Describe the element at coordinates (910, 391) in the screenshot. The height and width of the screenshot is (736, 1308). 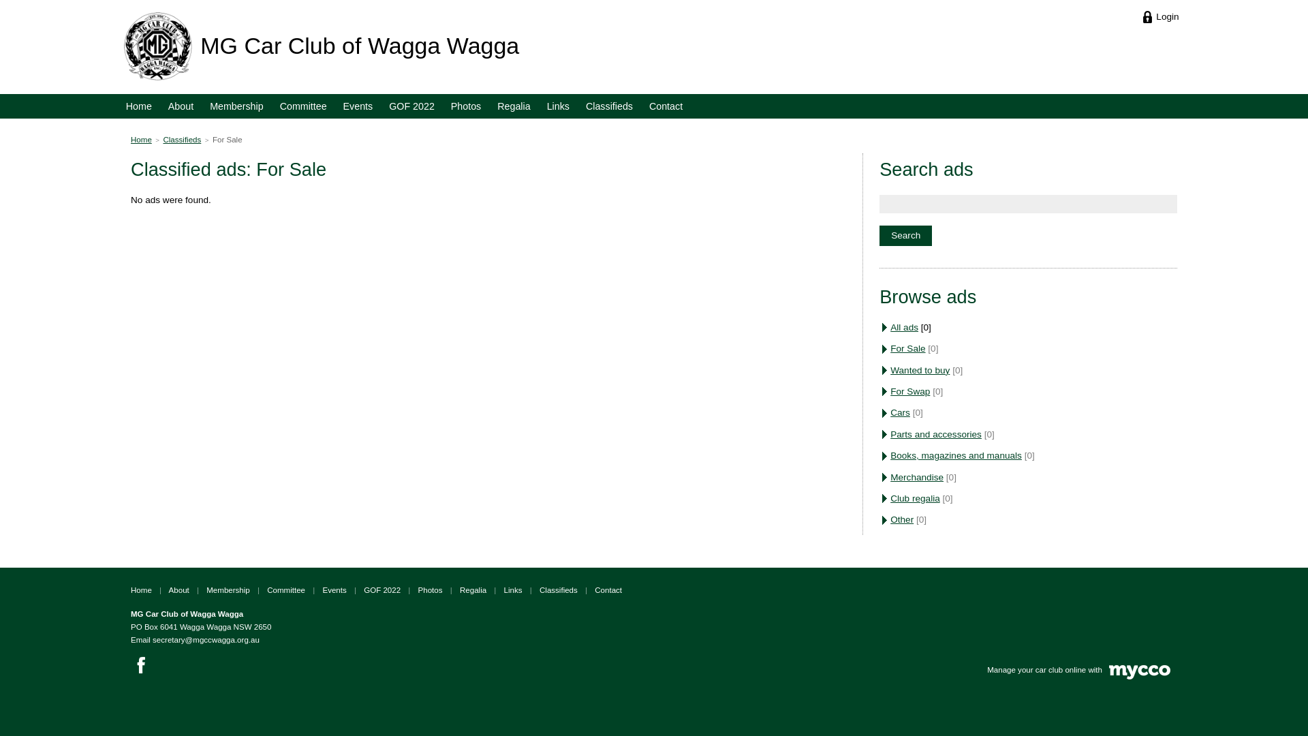
I see `For Swap` at that location.